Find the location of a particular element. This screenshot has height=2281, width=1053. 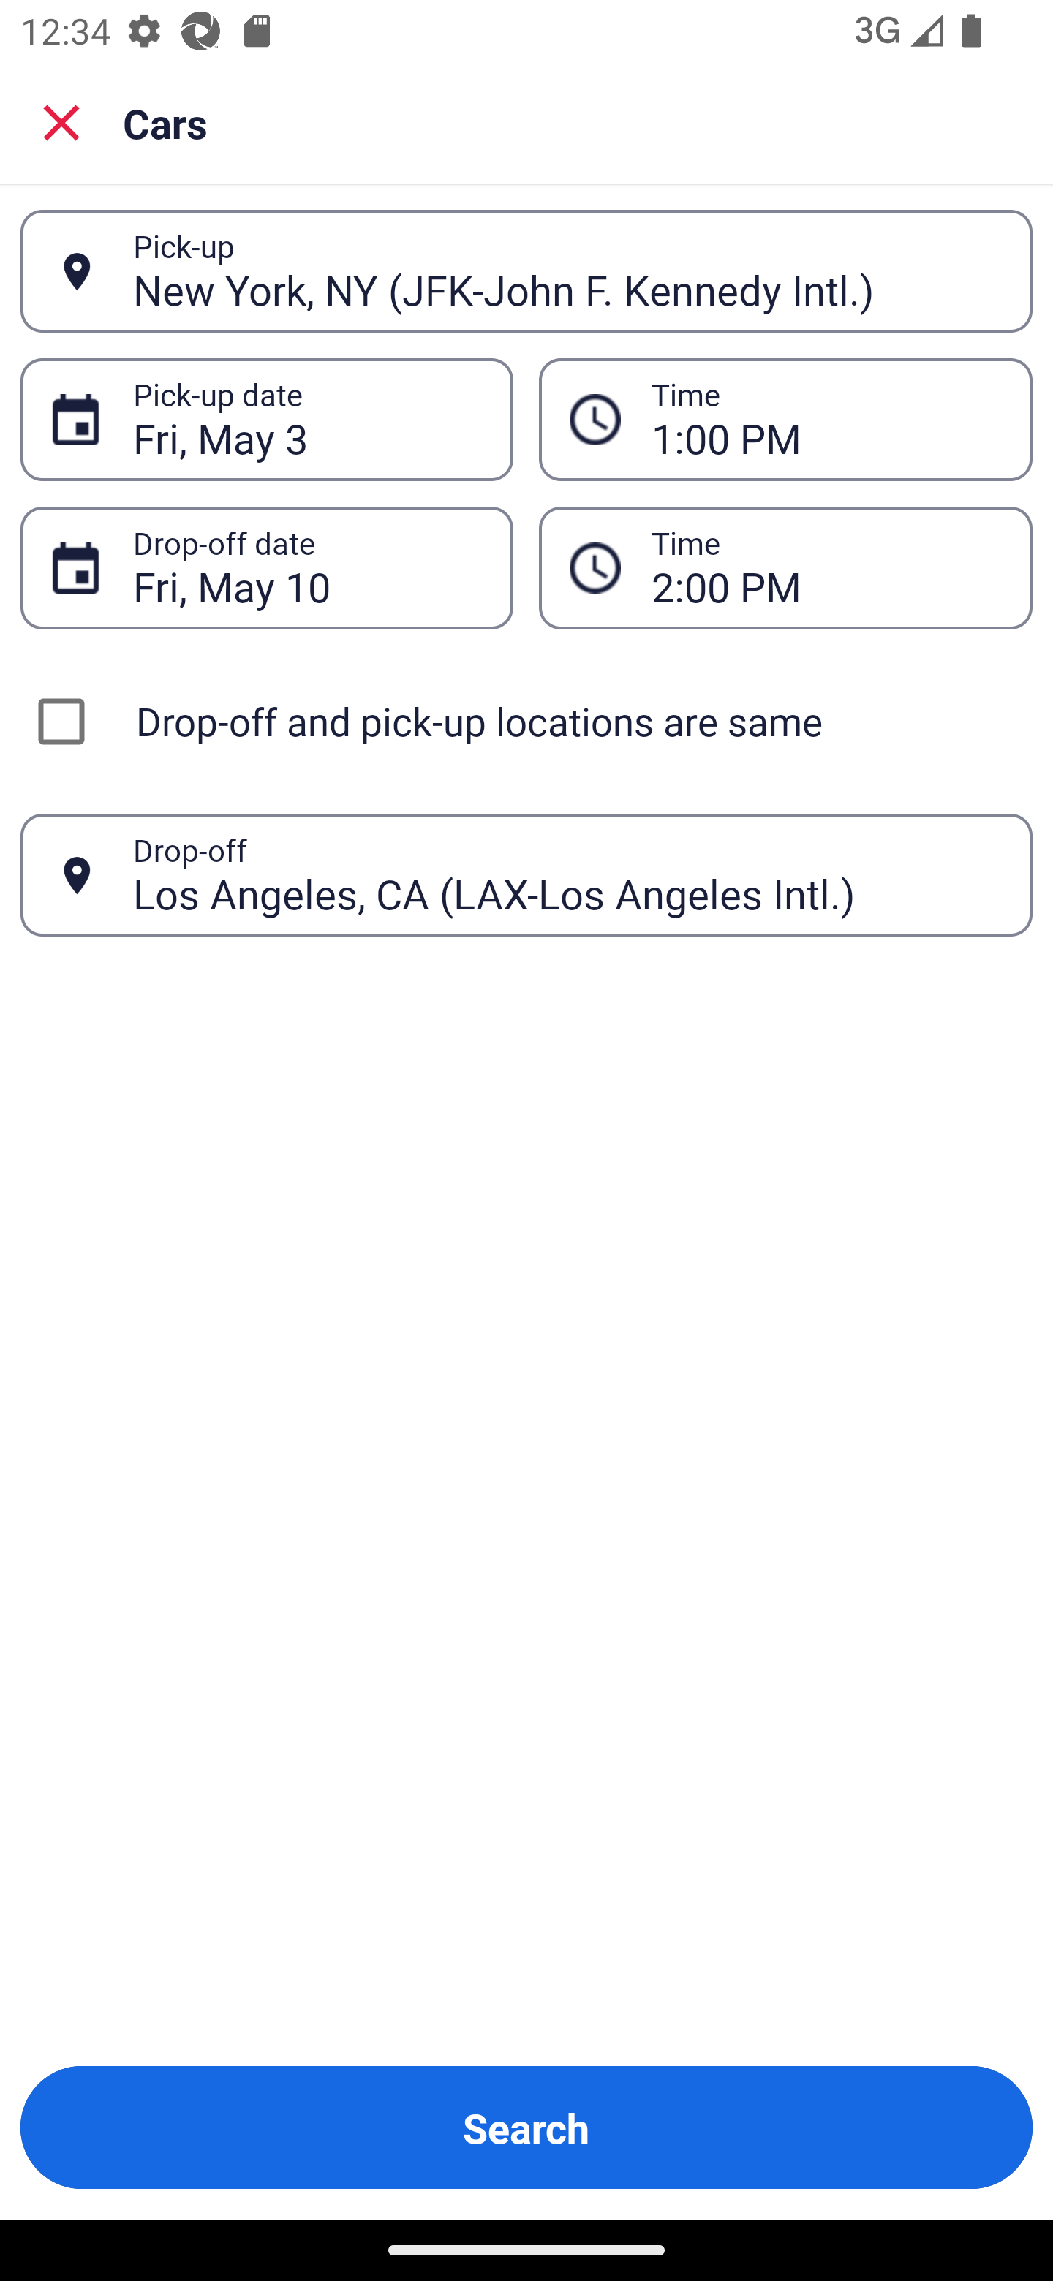

Fri, May 3 is located at coordinates (307, 420).